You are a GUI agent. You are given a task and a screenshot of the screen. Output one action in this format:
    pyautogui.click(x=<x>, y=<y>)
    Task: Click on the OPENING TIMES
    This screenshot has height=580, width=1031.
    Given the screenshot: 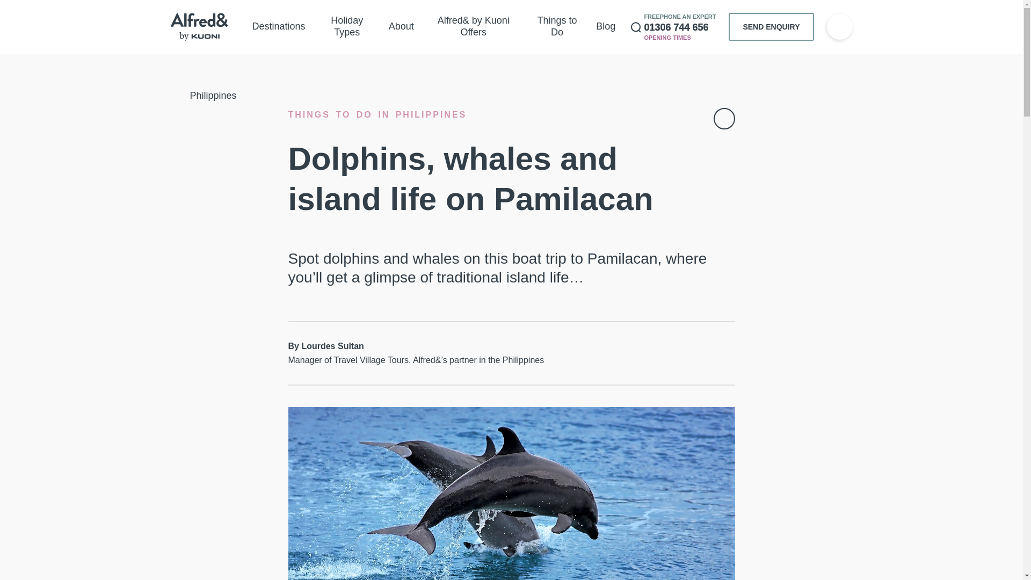 What is the action you would take?
    pyautogui.click(x=670, y=38)
    